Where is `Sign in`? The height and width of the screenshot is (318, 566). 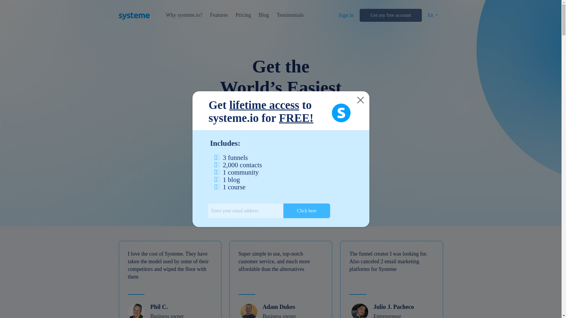 Sign in is located at coordinates (346, 15).